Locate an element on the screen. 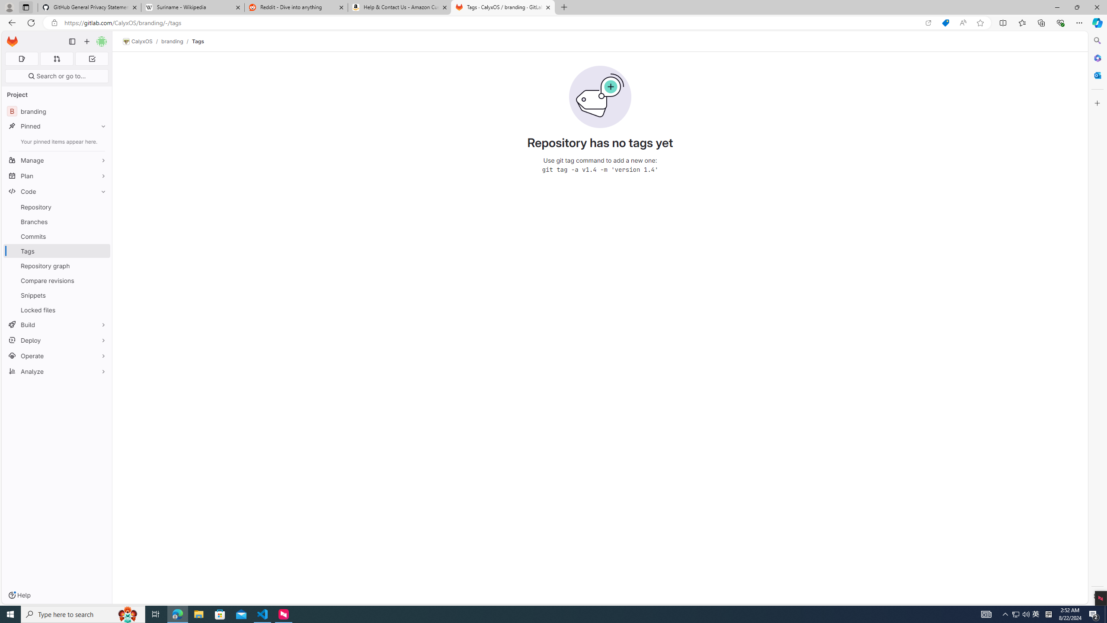 The width and height of the screenshot is (1107, 623). Branches is located at coordinates (57, 222).